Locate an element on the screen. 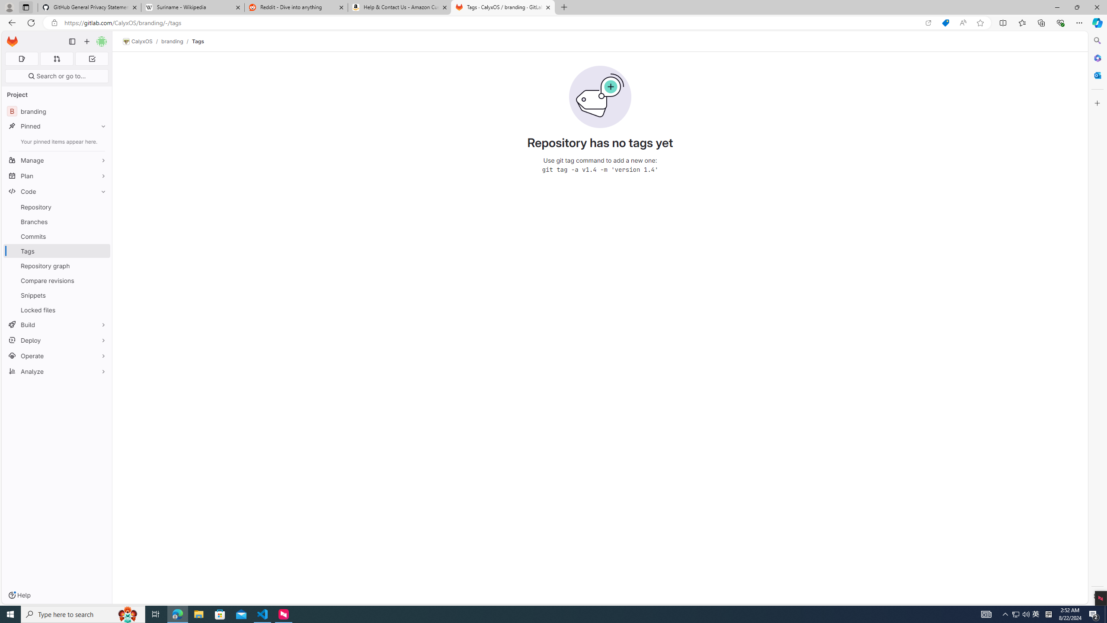 The width and height of the screenshot is (1107, 623). Branches is located at coordinates (57, 222).